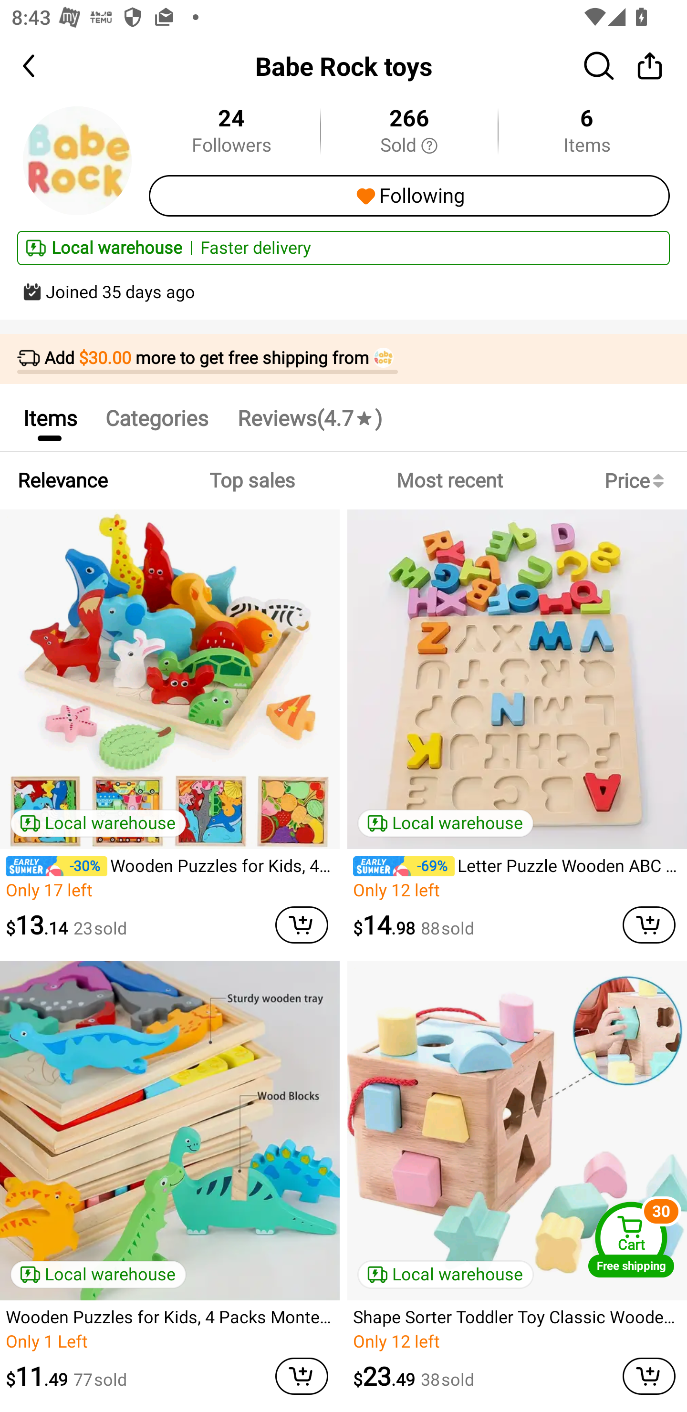 Image resolution: width=687 pixels, height=1412 pixels. Describe the element at coordinates (343, 359) in the screenshot. I see ` Add $30.00 more to get free shipping from ` at that location.